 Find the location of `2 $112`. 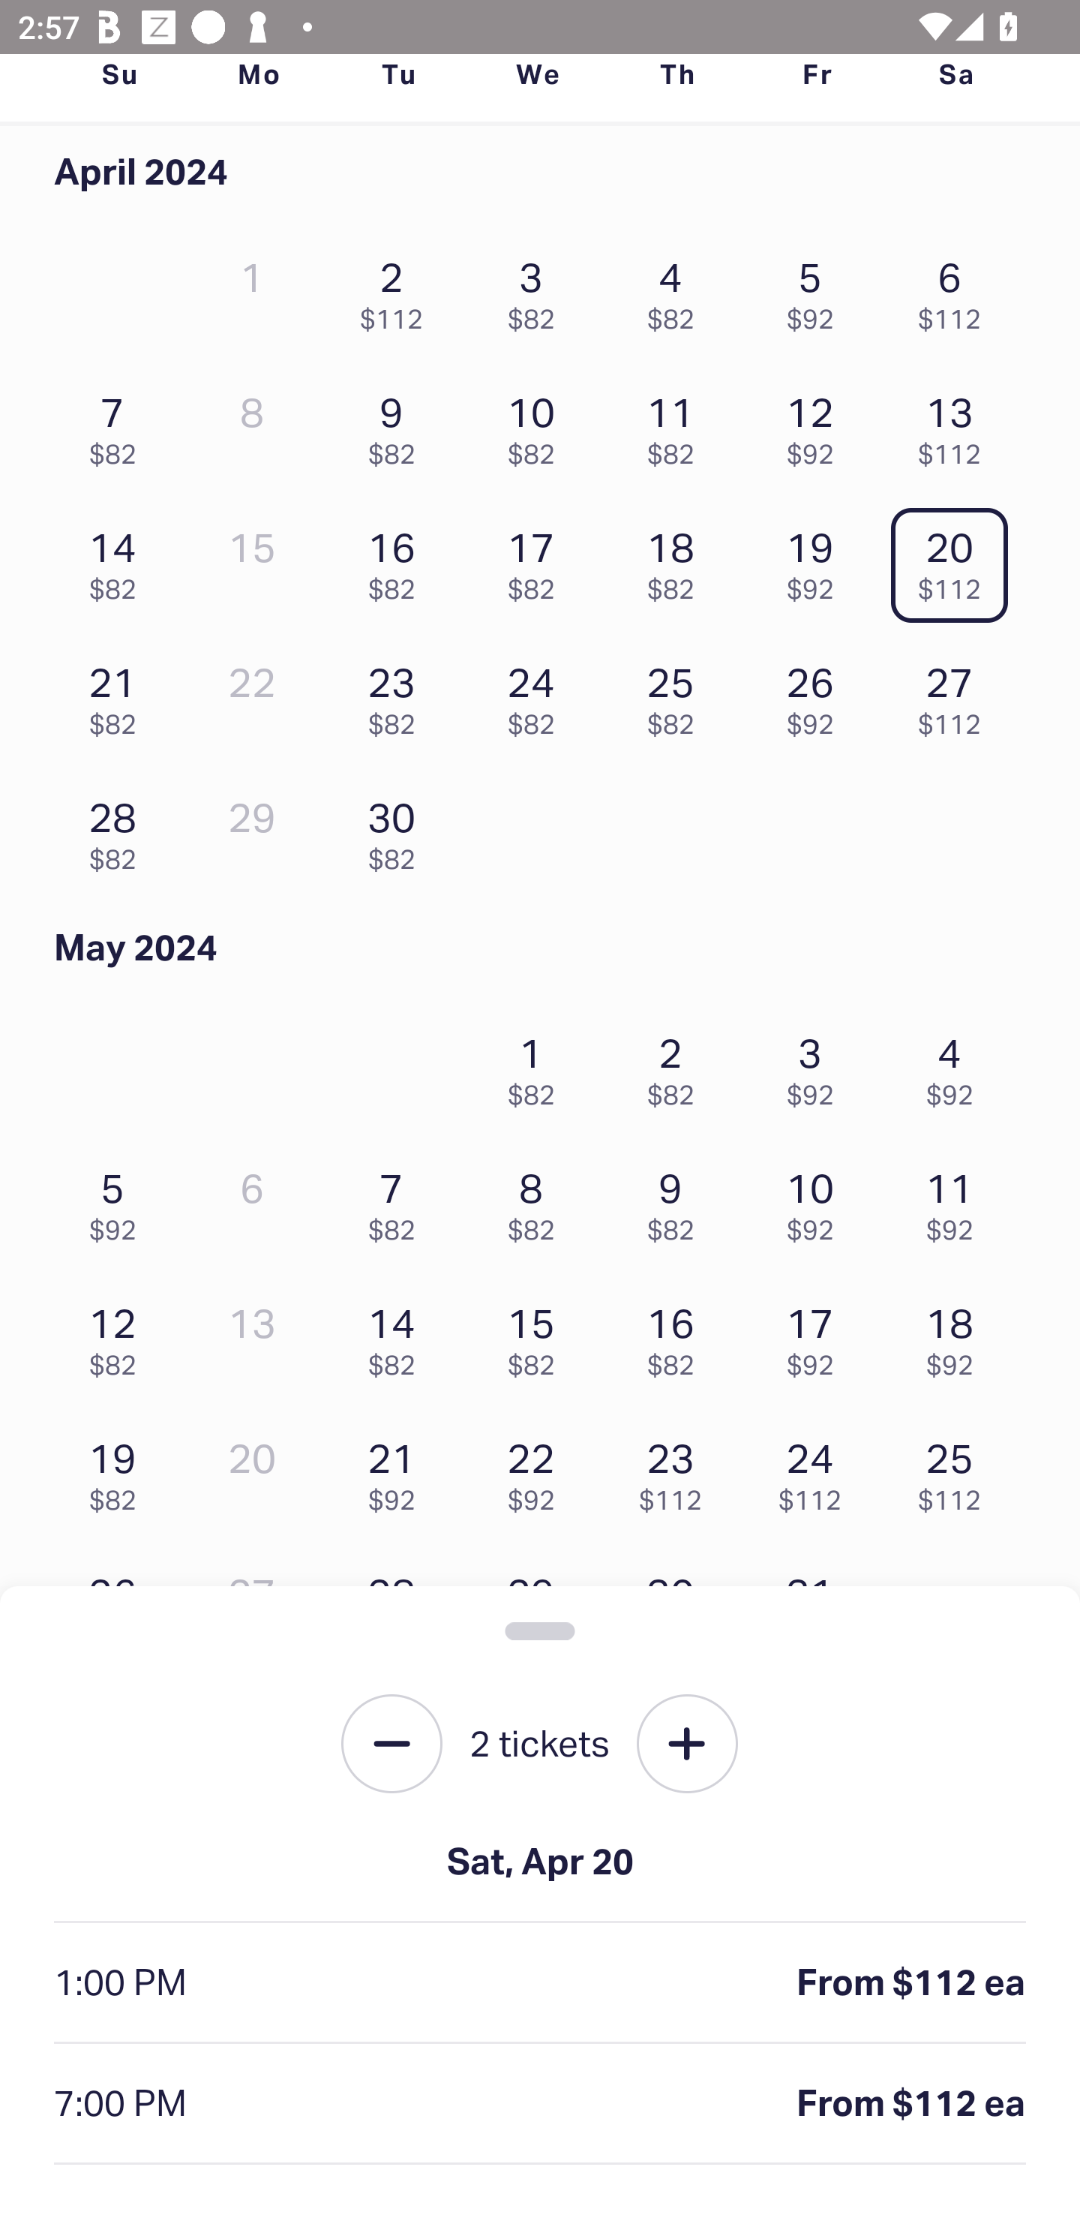

2 $112 is located at coordinates (397, 290).